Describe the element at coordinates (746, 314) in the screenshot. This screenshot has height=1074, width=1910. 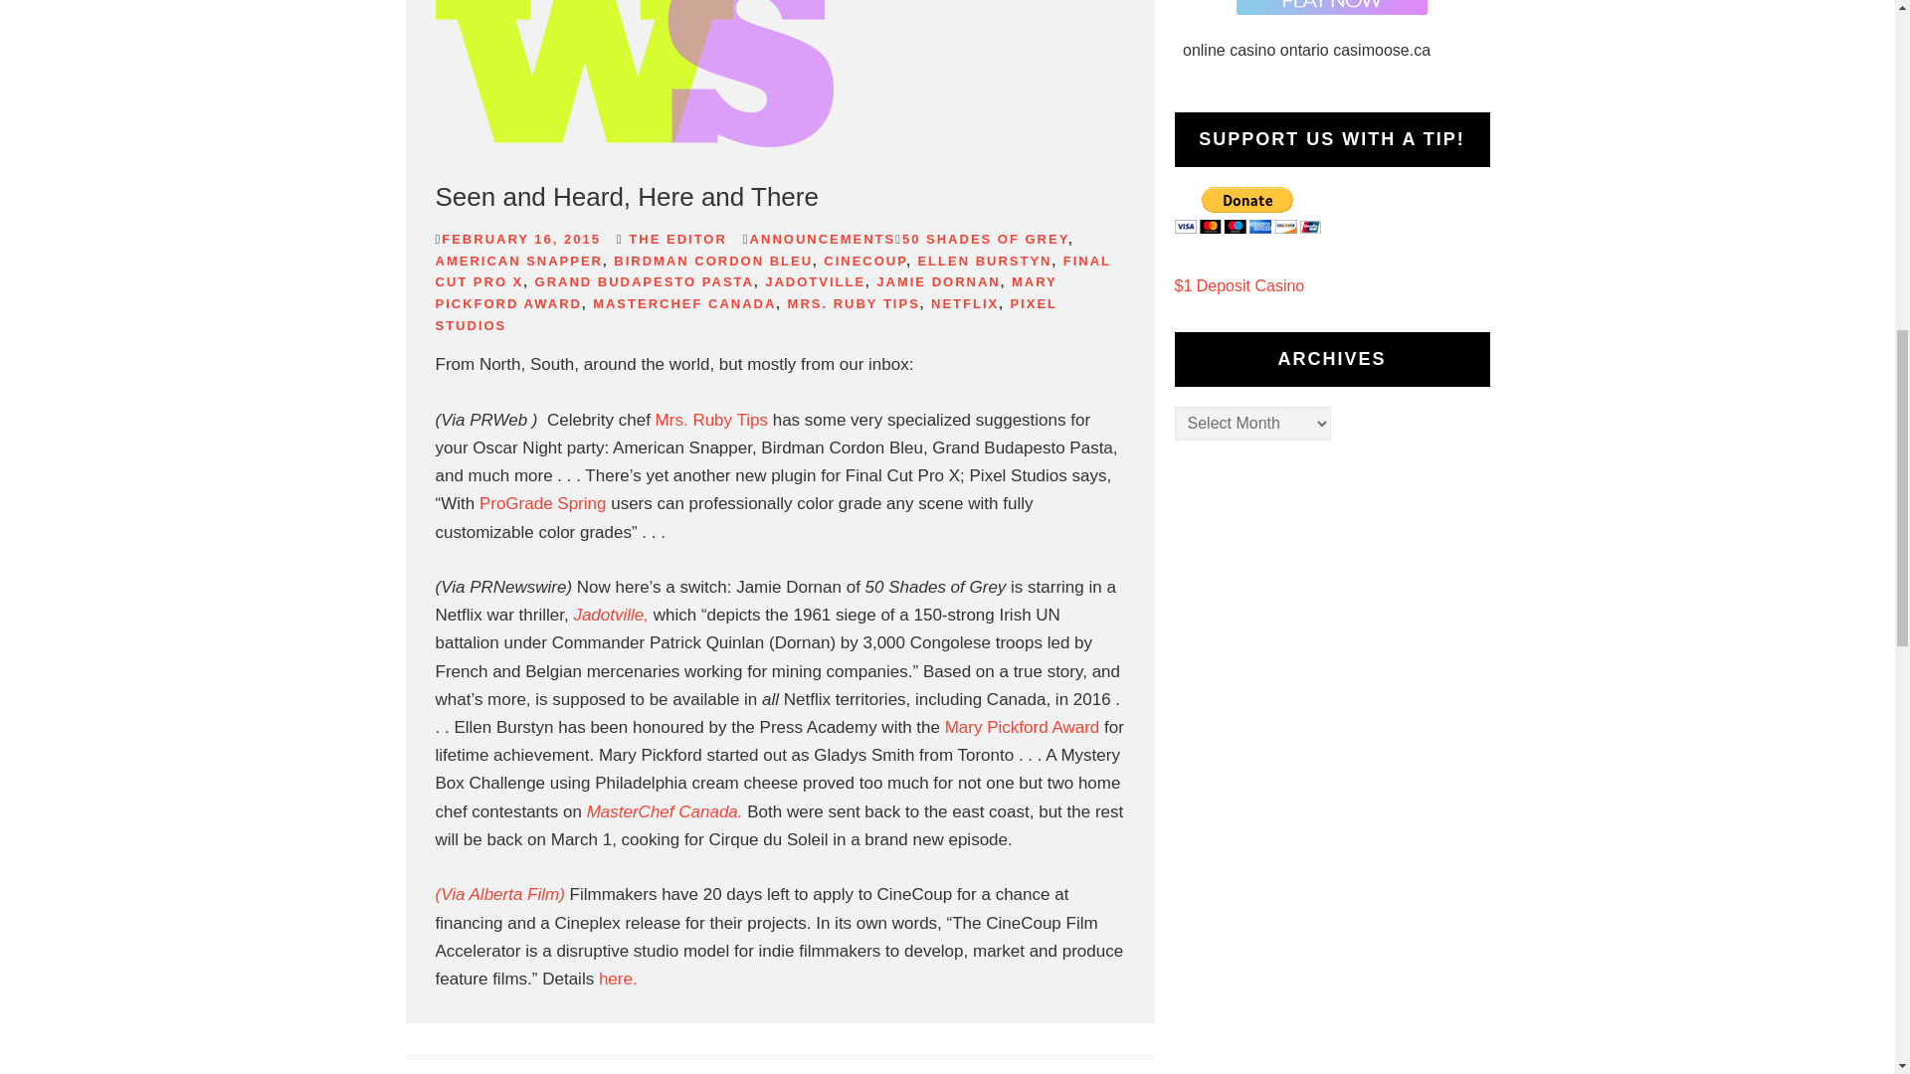
I see `PIXEL STUDIOS` at that location.